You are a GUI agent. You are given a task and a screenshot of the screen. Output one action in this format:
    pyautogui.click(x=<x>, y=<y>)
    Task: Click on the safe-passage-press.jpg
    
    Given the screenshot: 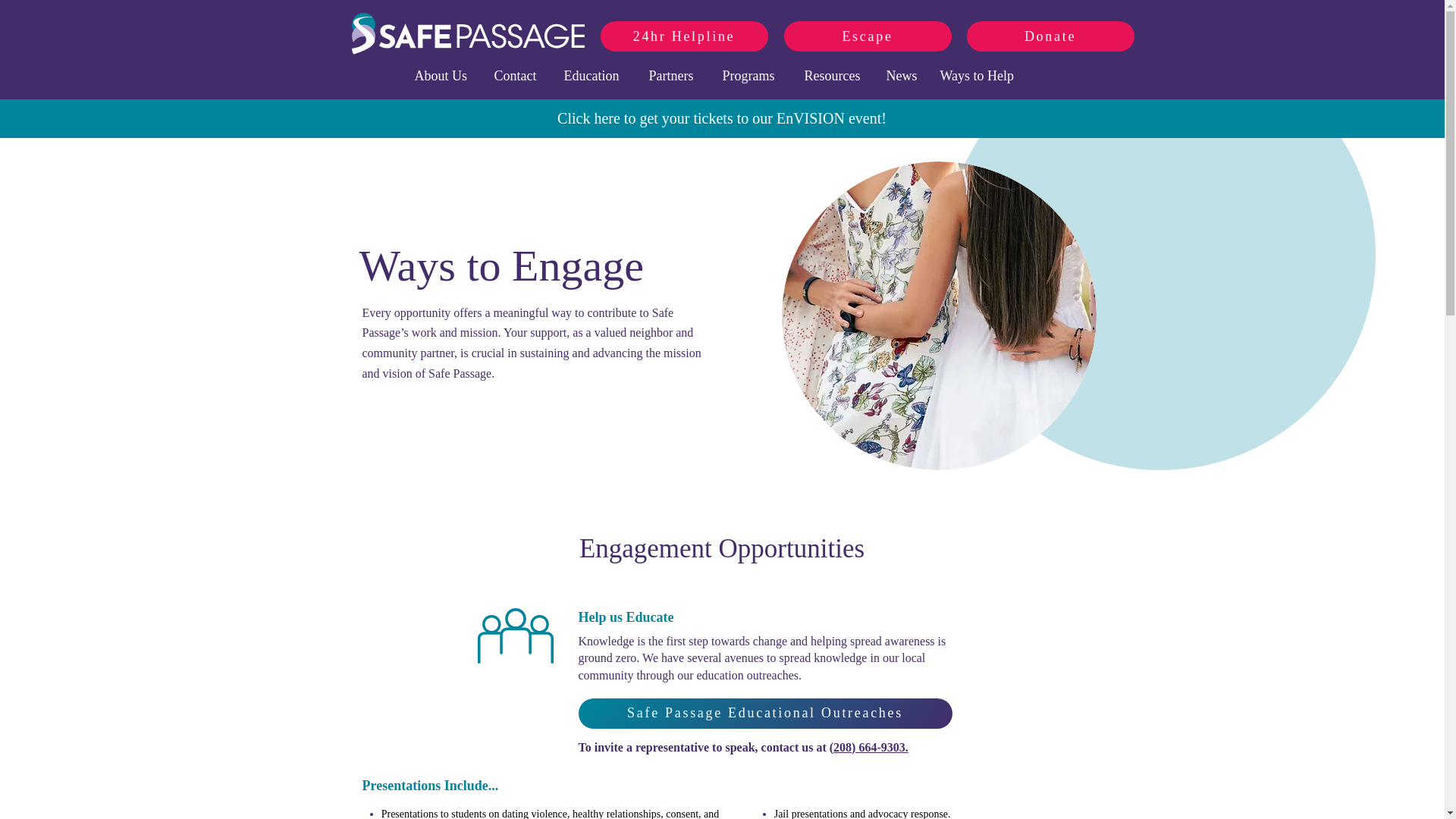 What is the action you would take?
    pyautogui.click(x=938, y=315)
    